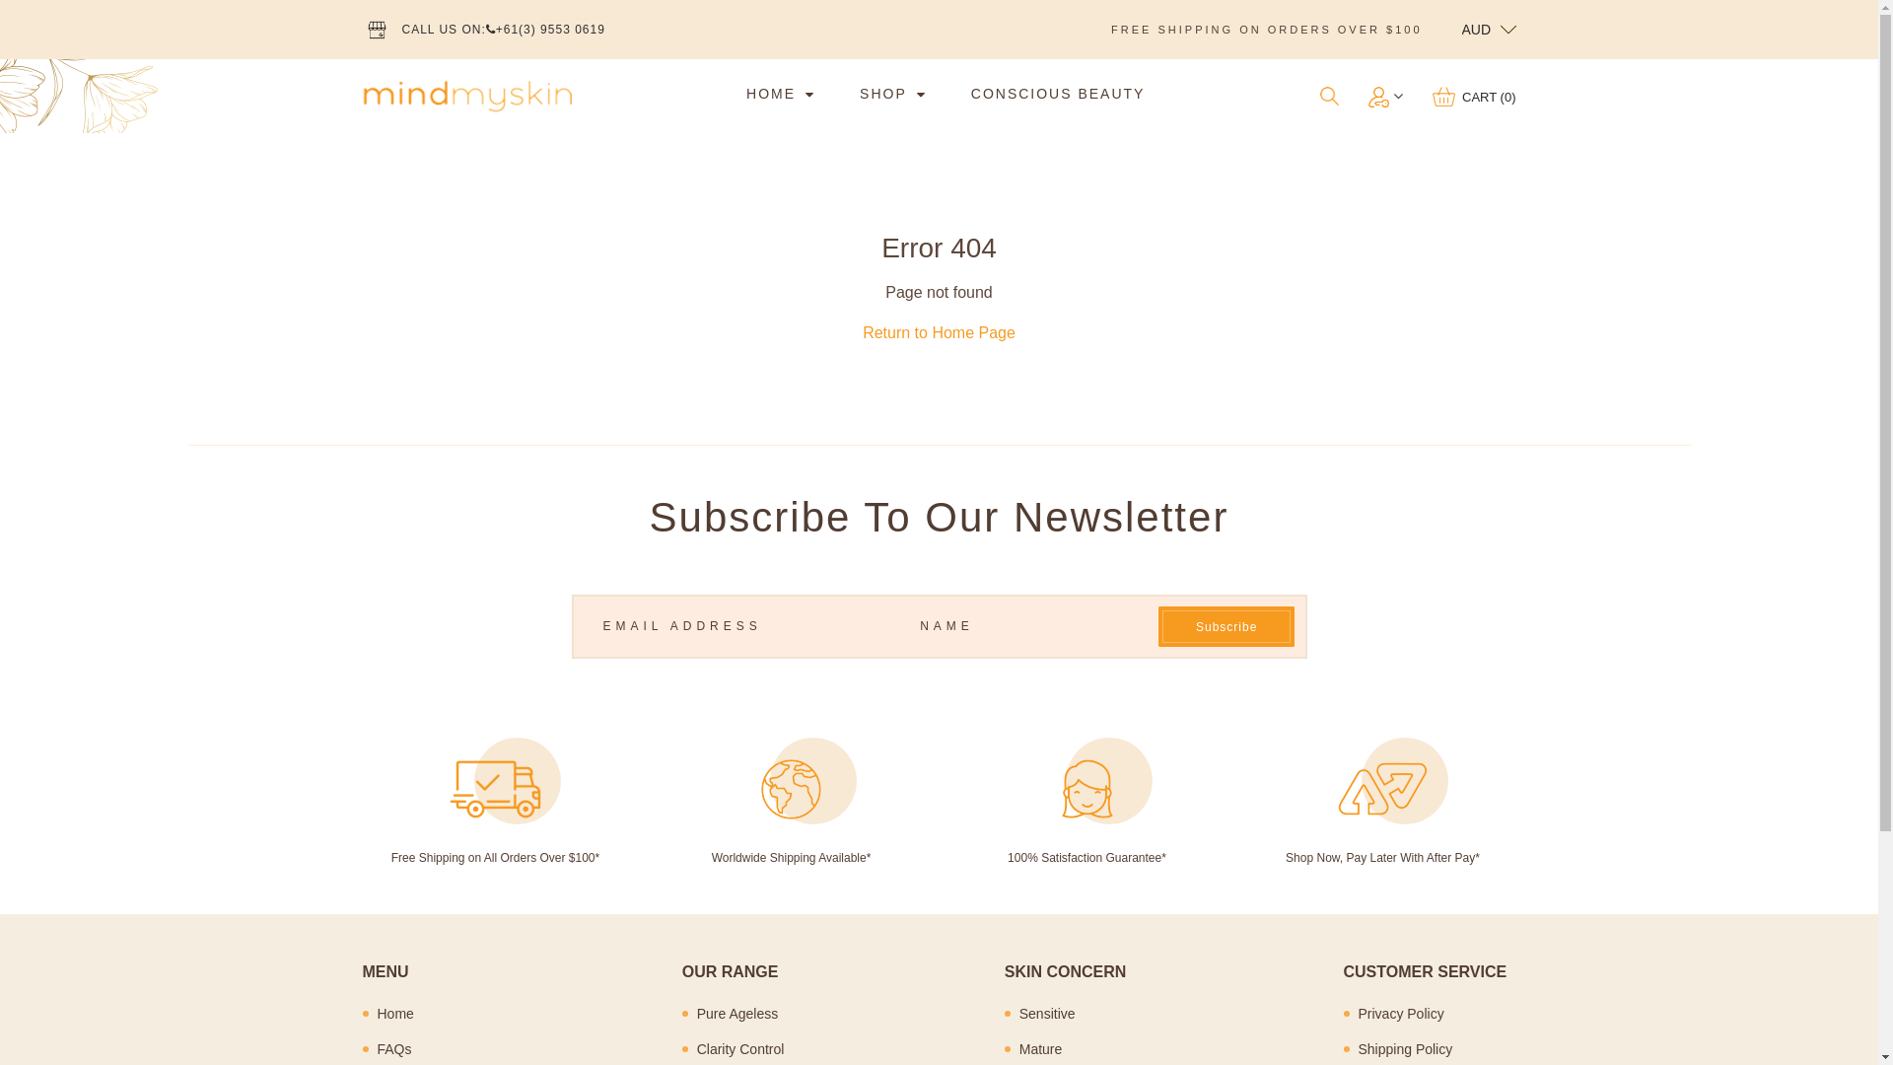  I want to click on FAQs, so click(420, 1049).